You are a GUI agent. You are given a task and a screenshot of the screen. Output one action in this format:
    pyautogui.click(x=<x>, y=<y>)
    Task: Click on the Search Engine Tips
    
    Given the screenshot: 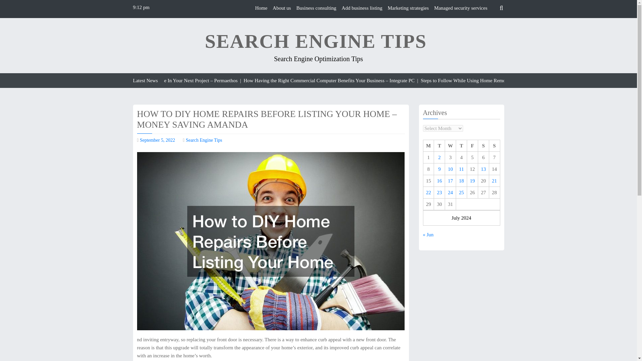 What is the action you would take?
    pyautogui.click(x=204, y=140)
    